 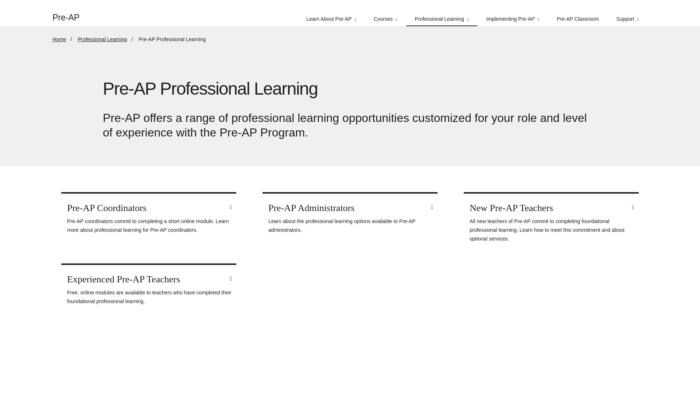 What do you see at coordinates (70, 13) in the screenshot?
I see `Pre-AP` at bounding box center [70, 13].